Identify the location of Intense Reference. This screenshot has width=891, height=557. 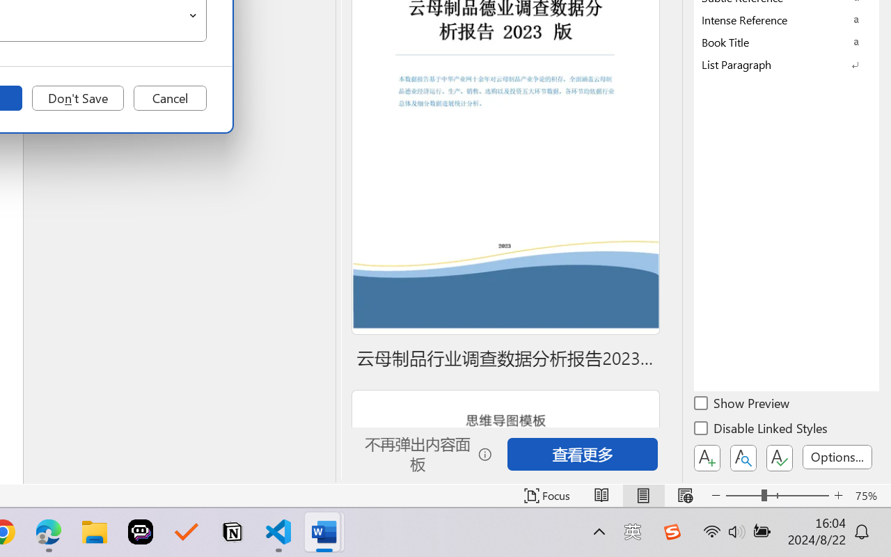
(787, 19).